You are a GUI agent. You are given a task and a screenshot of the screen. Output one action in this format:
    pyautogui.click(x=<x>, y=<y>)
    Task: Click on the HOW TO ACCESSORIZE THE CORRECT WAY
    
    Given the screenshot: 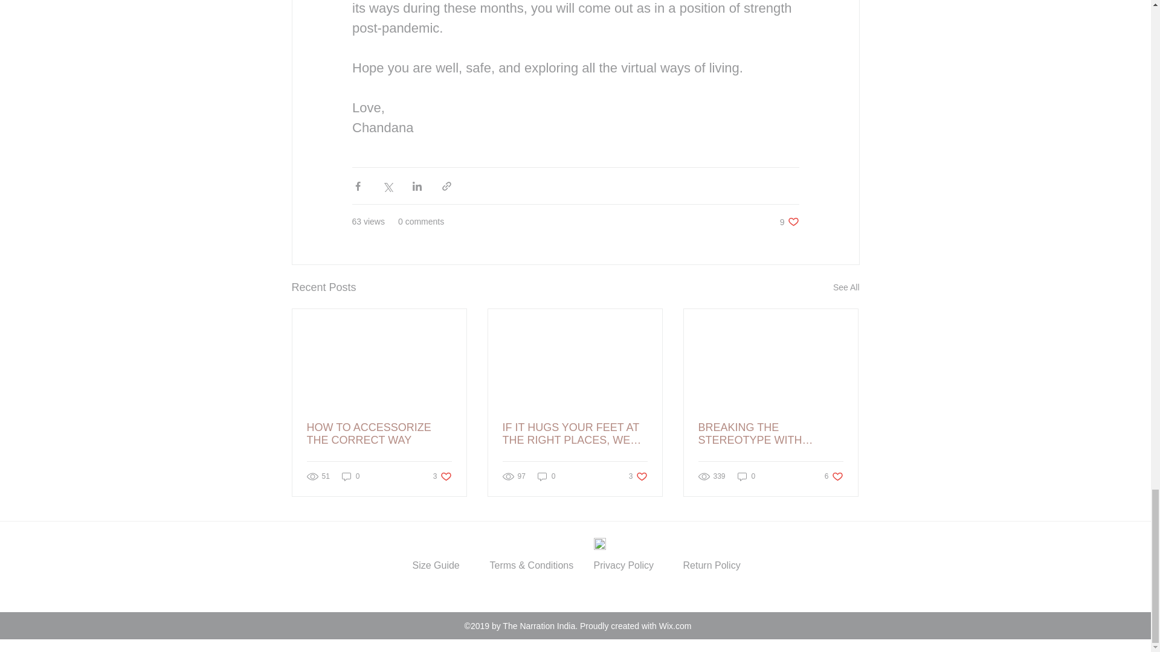 What is the action you would take?
    pyautogui.click(x=546, y=476)
    